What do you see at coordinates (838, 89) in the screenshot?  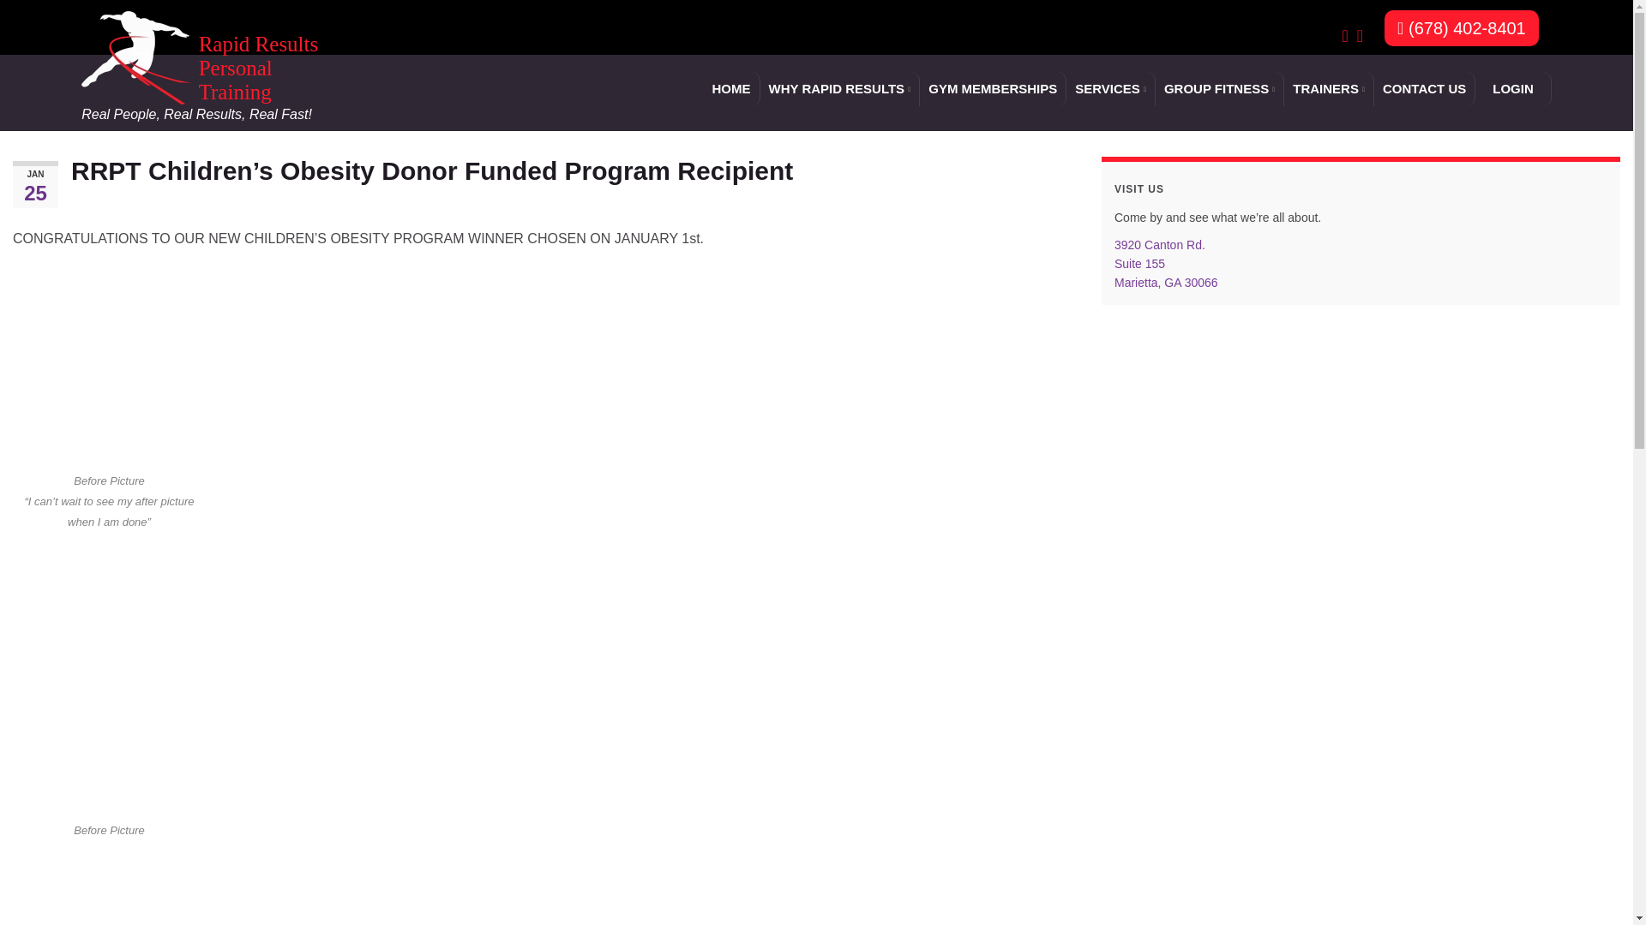 I see `WHY RAPID RESULTS` at bounding box center [838, 89].